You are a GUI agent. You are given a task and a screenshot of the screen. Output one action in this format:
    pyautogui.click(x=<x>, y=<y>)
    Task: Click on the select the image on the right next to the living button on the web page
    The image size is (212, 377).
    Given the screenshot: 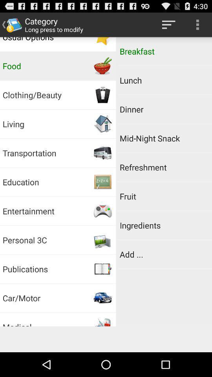 What is the action you would take?
    pyautogui.click(x=103, y=124)
    